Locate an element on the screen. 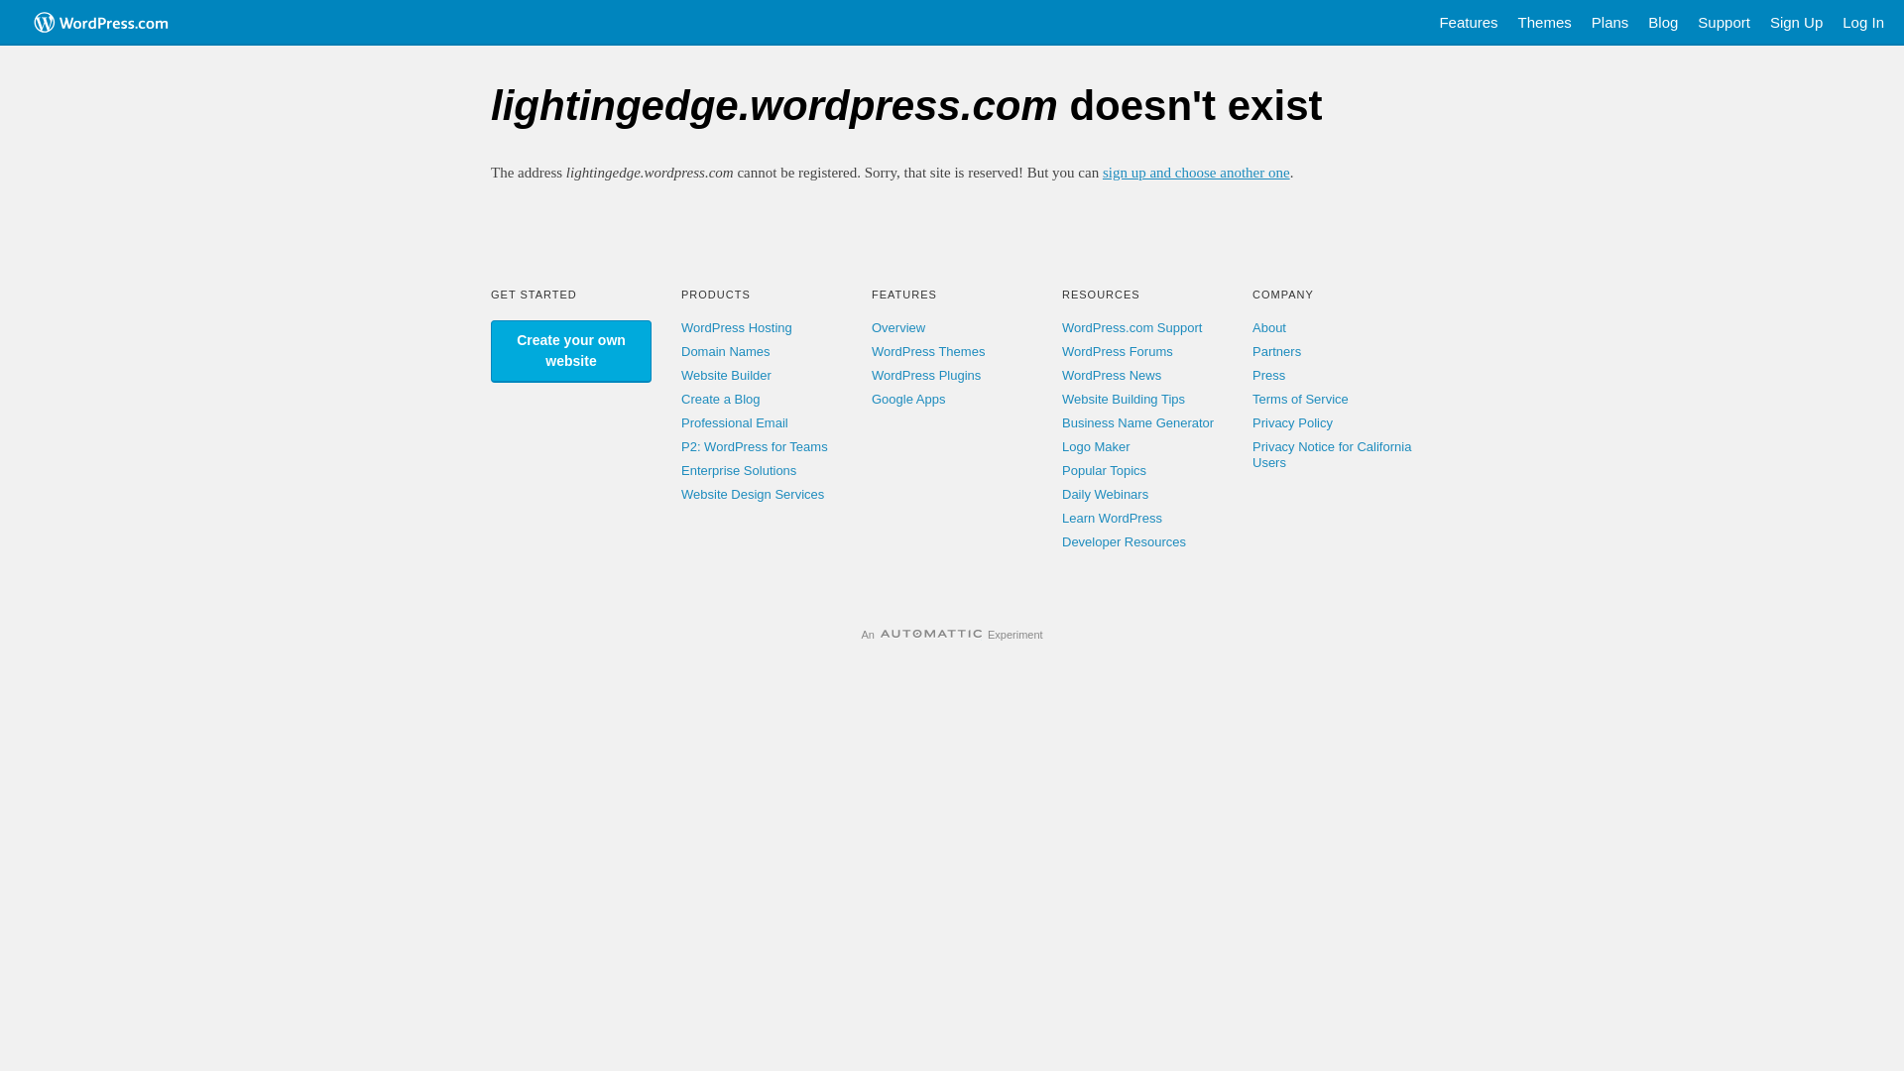 This screenshot has width=1904, height=1071. Support is located at coordinates (1724, 23).